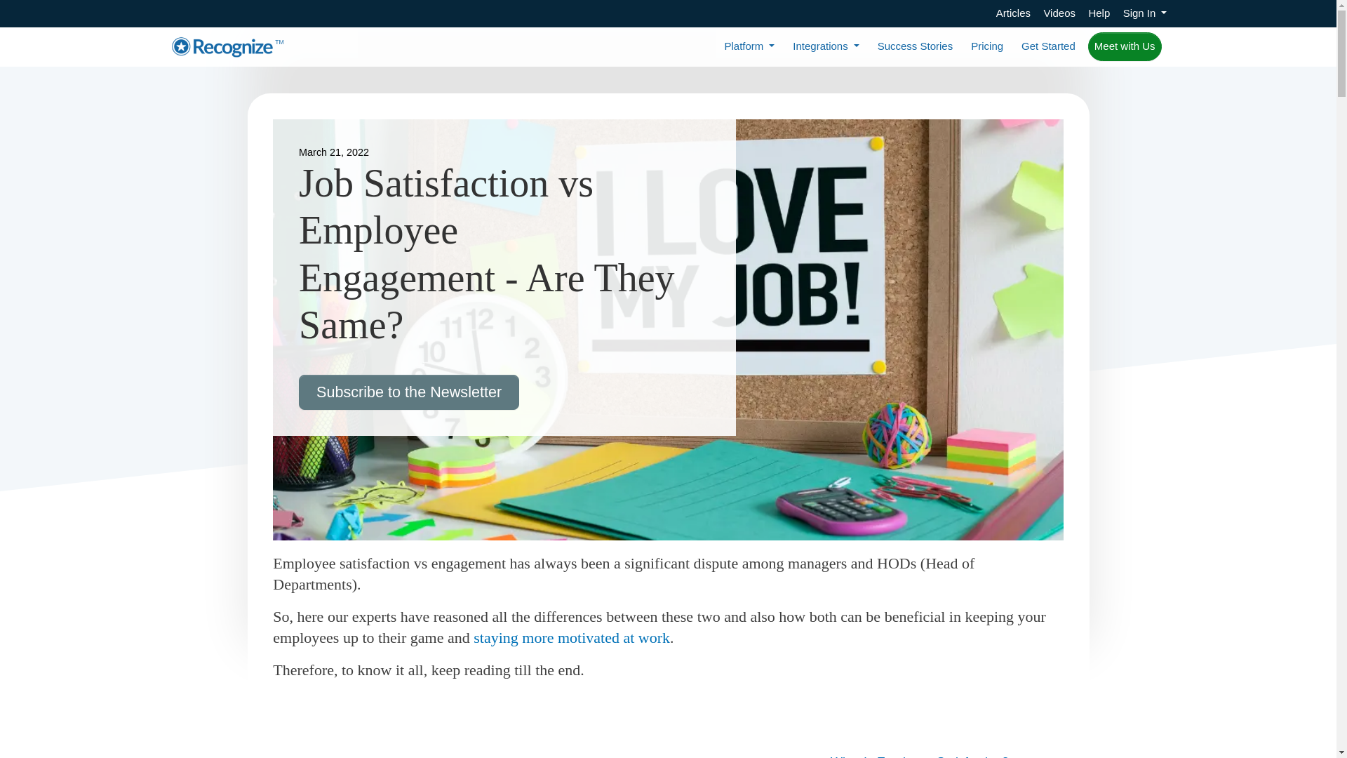  Describe the element at coordinates (749, 46) in the screenshot. I see `Platform` at that location.